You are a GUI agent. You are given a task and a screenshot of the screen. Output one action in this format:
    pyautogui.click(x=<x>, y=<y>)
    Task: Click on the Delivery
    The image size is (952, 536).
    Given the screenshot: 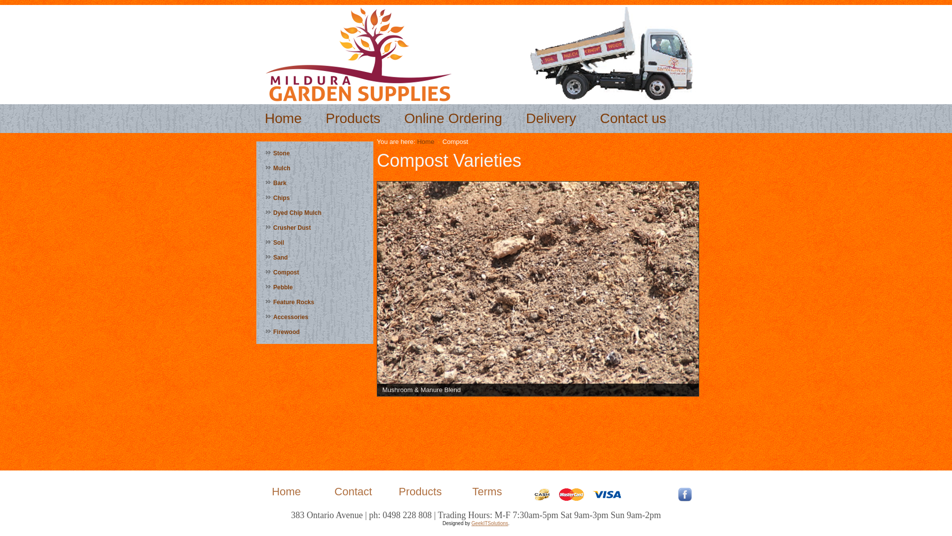 What is the action you would take?
    pyautogui.click(x=551, y=119)
    